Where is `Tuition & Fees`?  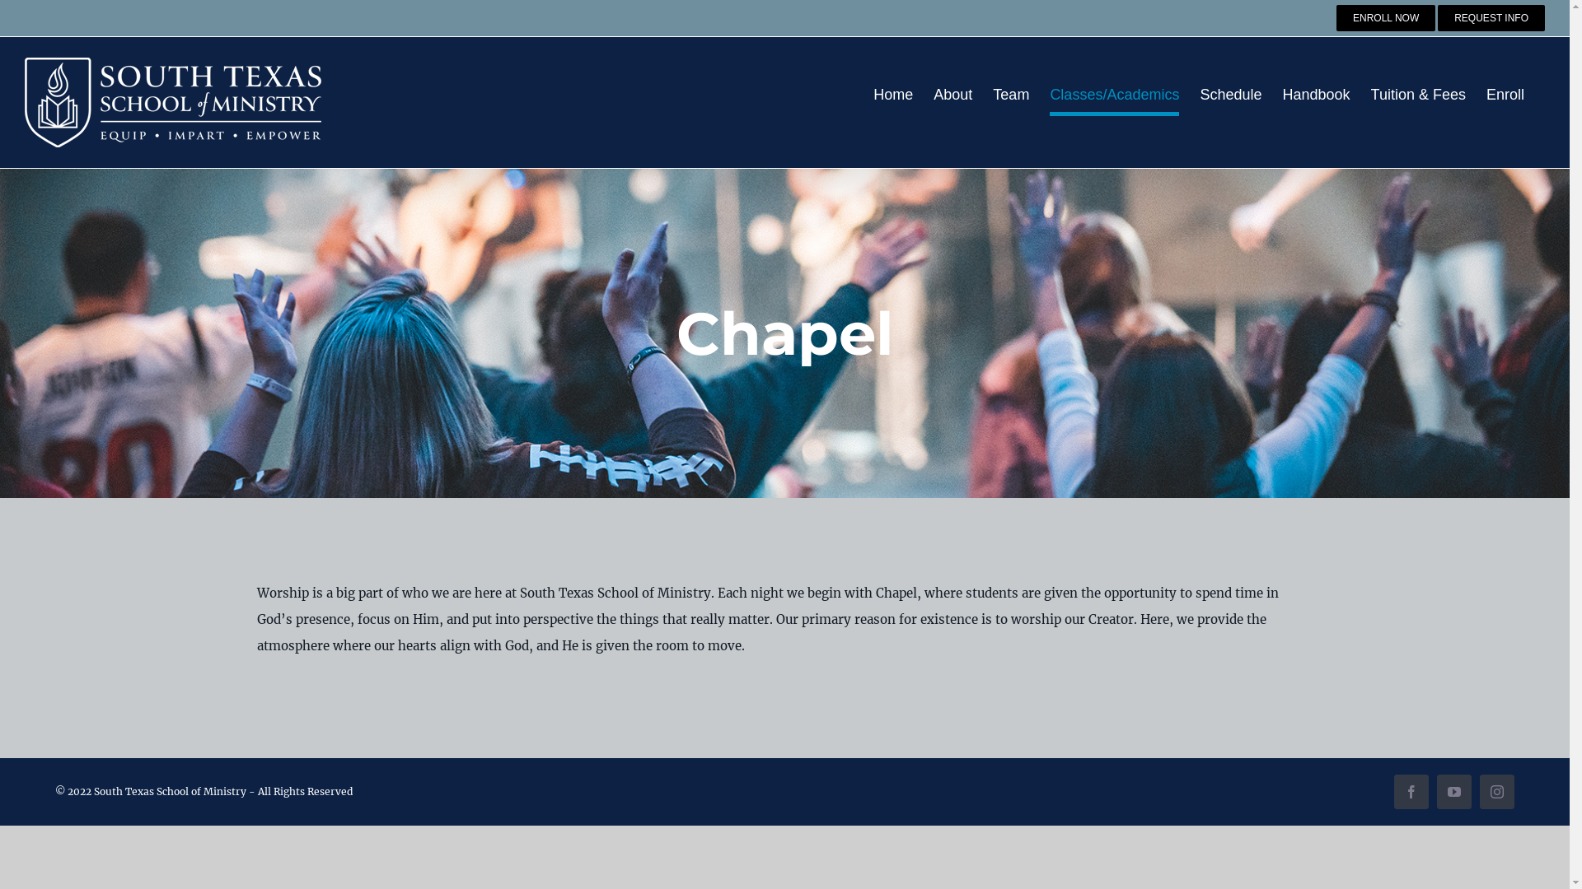 Tuition & Fees is located at coordinates (1419, 95).